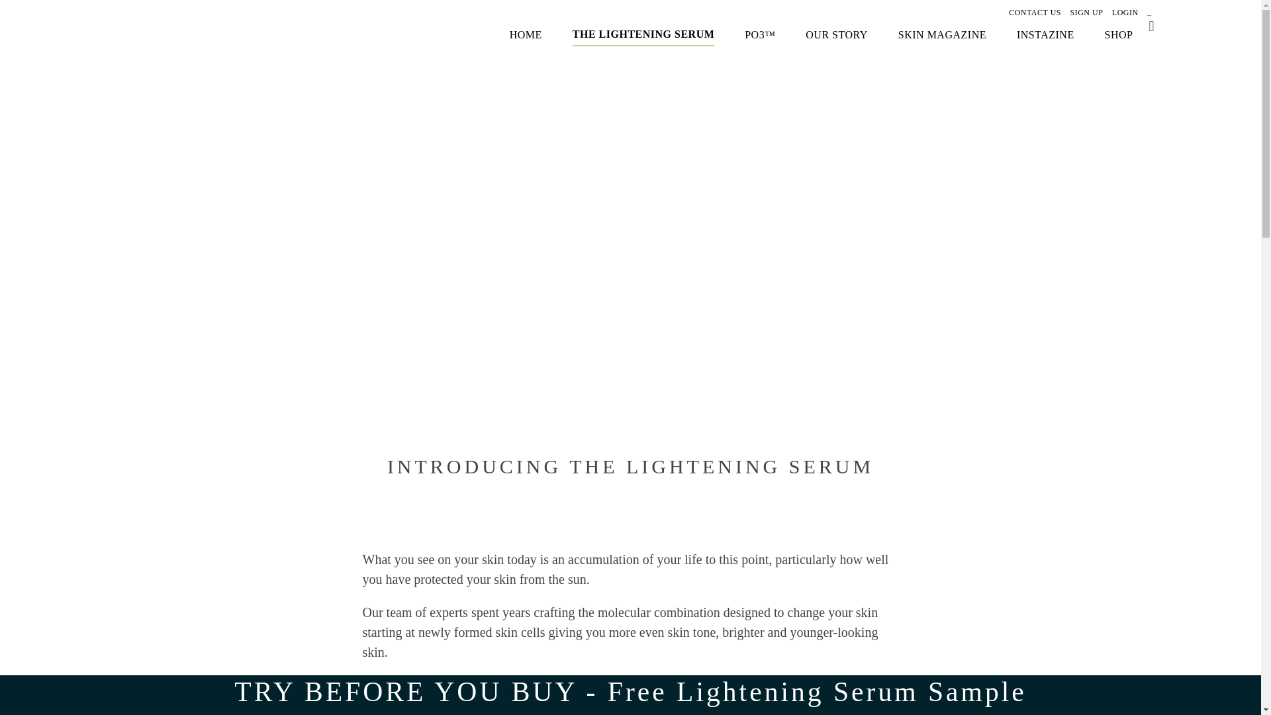 This screenshot has width=1271, height=715. What do you see at coordinates (1125, 12) in the screenshot?
I see `LOGIN` at bounding box center [1125, 12].